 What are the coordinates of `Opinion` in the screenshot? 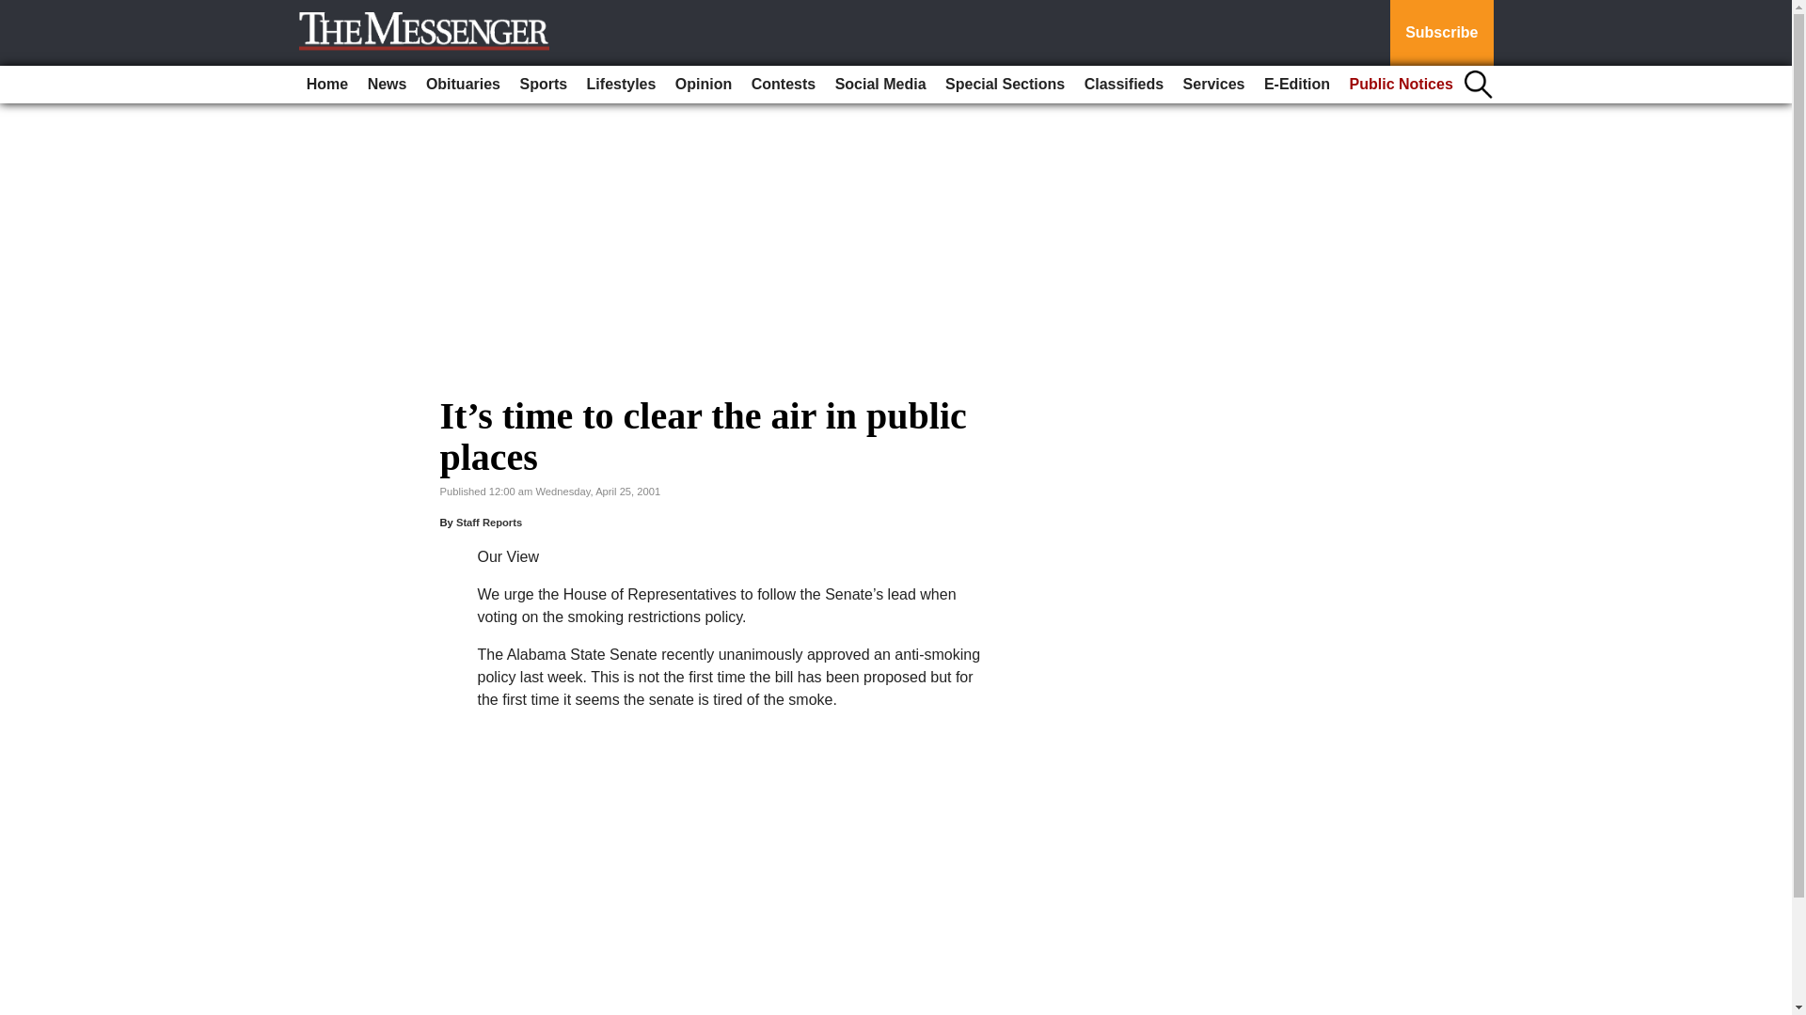 It's located at (704, 85).